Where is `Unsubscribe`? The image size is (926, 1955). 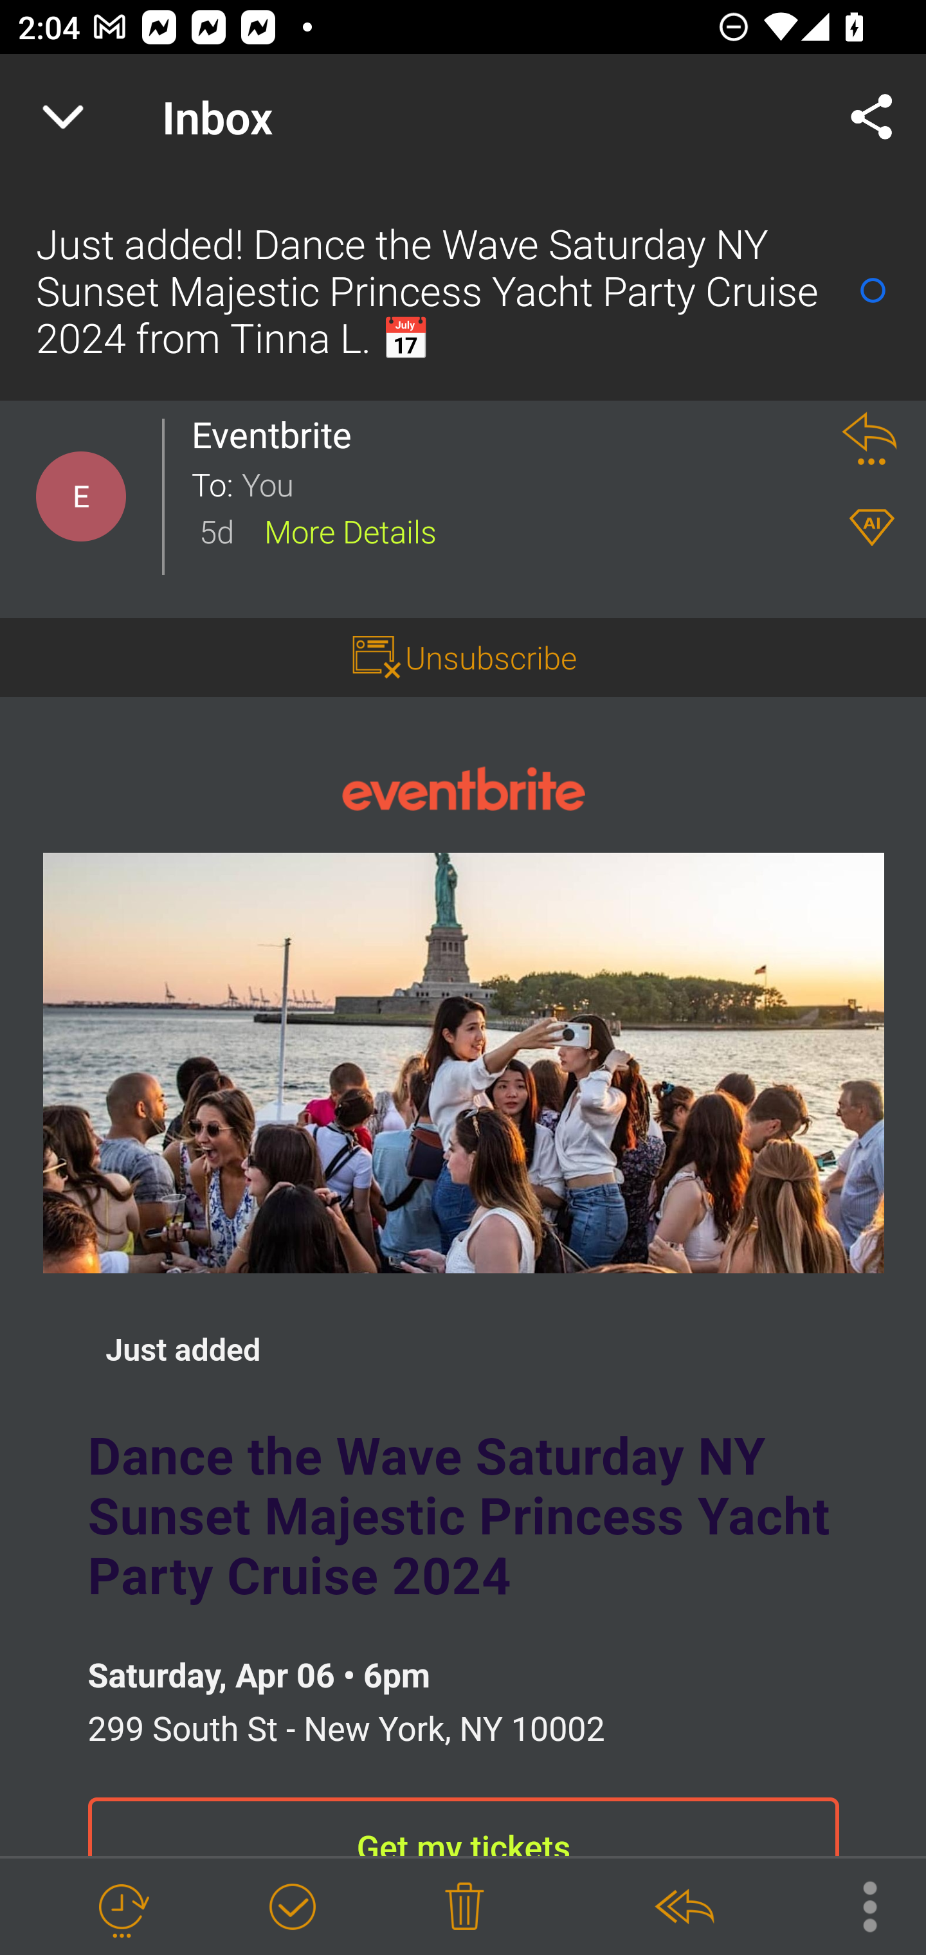 Unsubscribe is located at coordinates (491, 657).